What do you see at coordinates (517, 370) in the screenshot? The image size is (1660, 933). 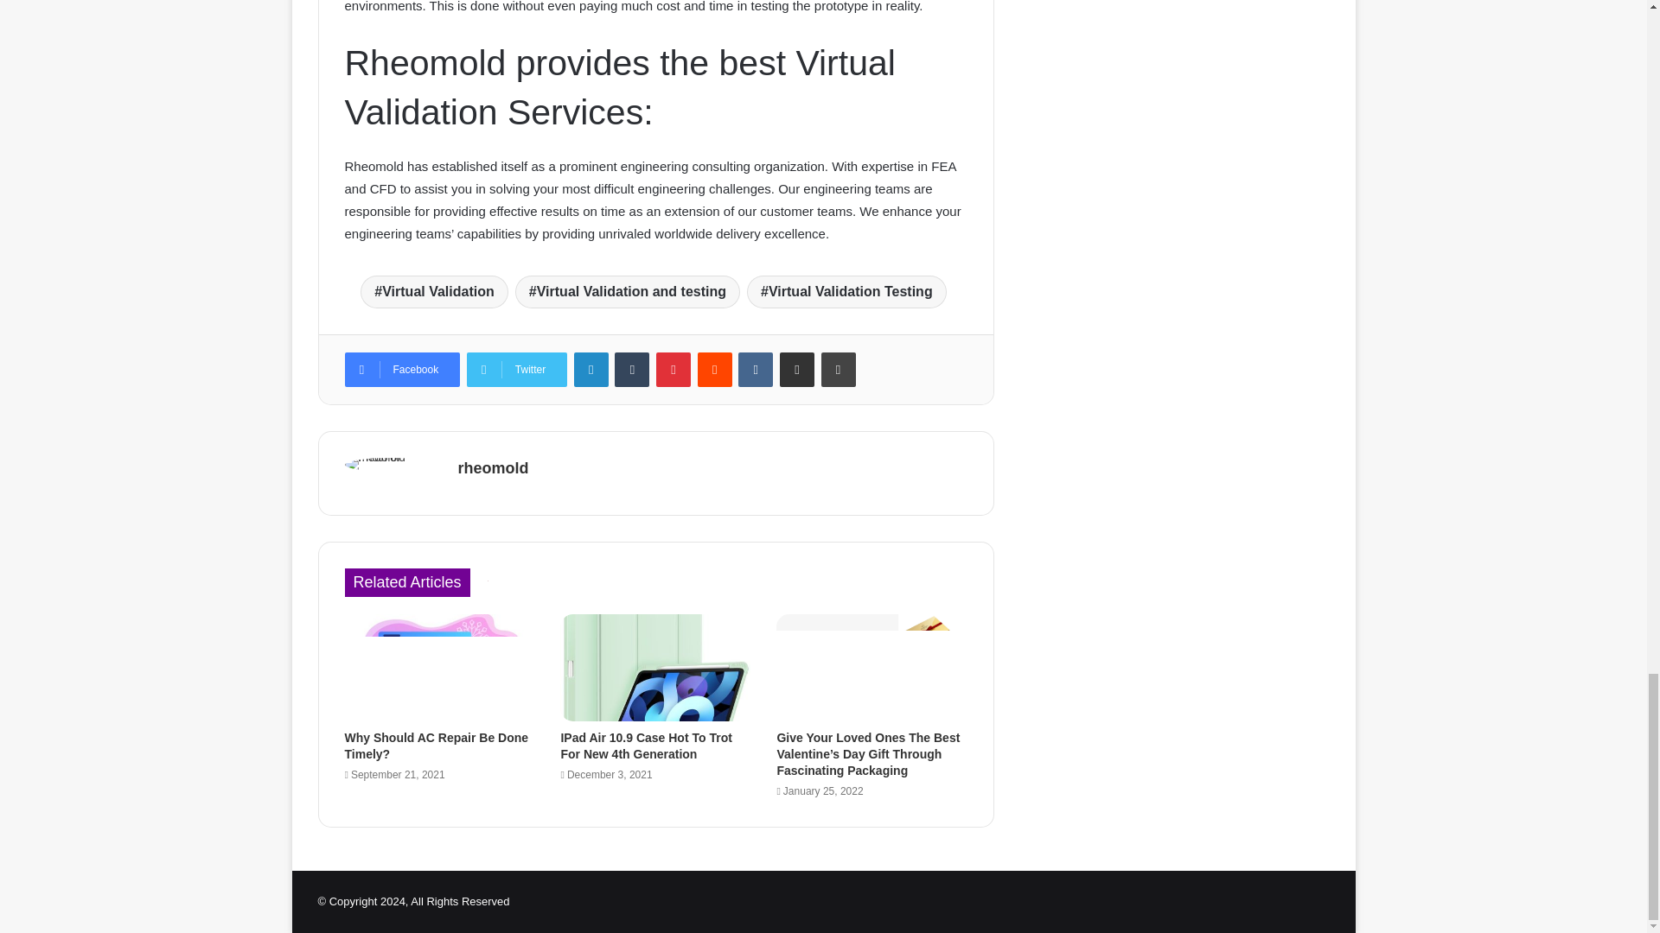 I see `Twitter` at bounding box center [517, 370].